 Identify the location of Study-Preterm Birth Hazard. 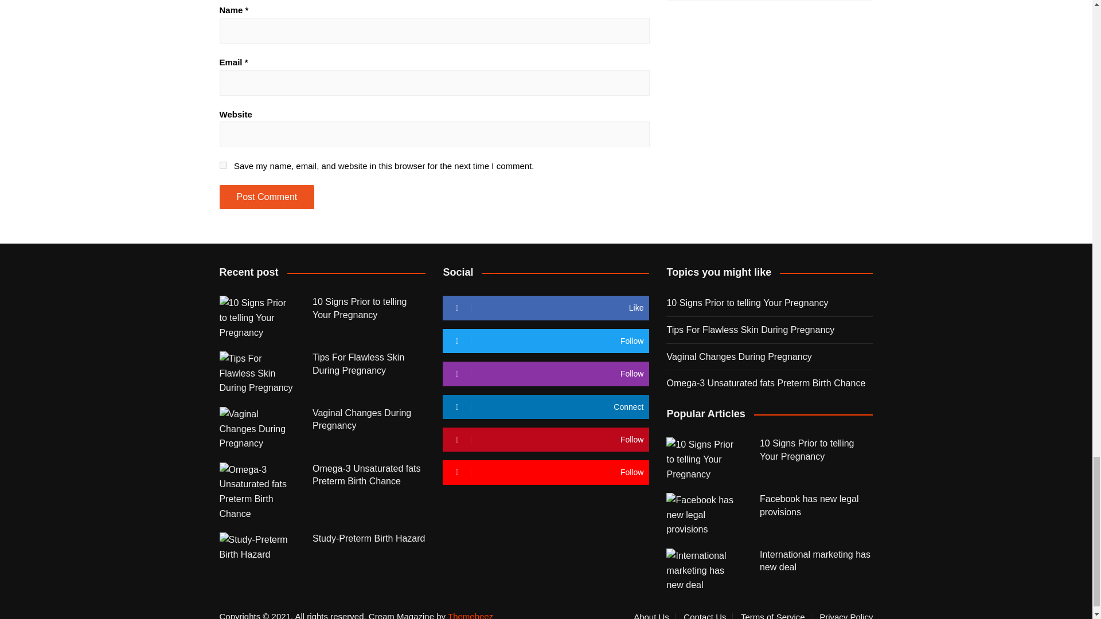
(257, 547).